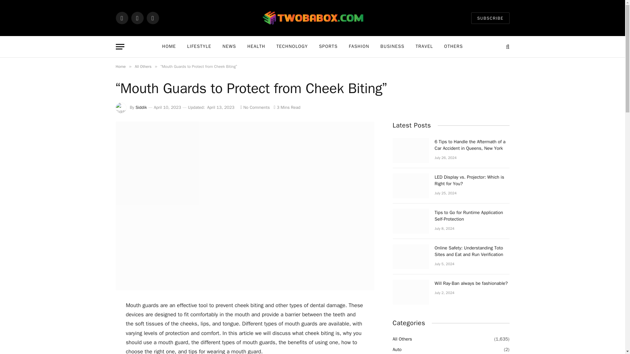 This screenshot has width=630, height=354. Describe the element at coordinates (141, 107) in the screenshot. I see `Posts by Siddik` at that location.